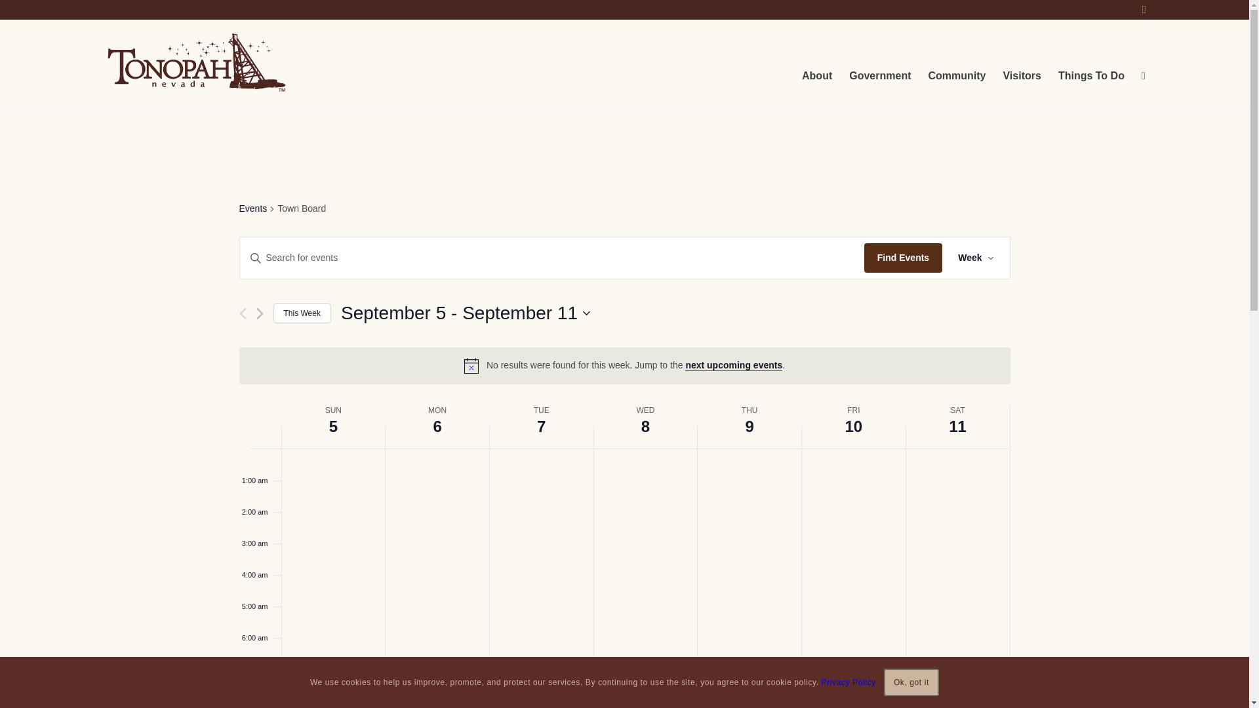 The height and width of the screenshot is (708, 1259). What do you see at coordinates (242, 313) in the screenshot?
I see `Previous week` at bounding box center [242, 313].